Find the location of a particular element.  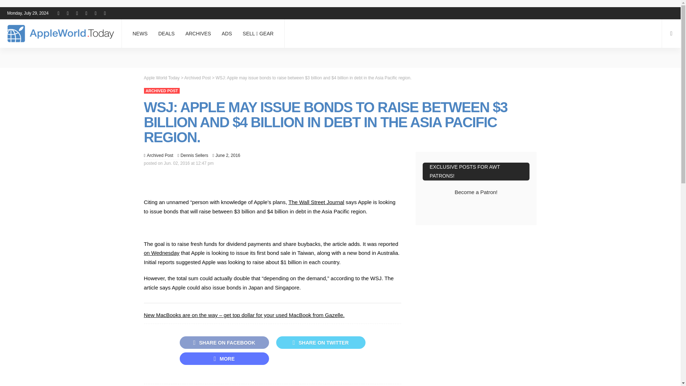

Archived Post is located at coordinates (160, 155).